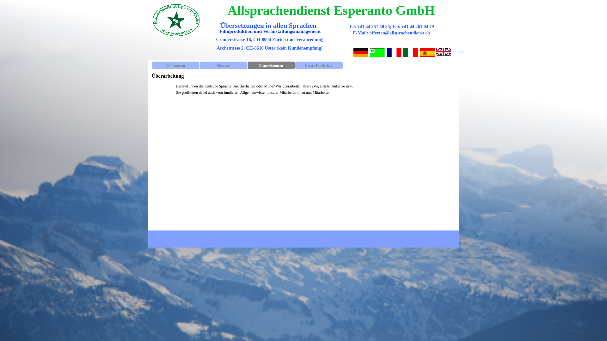 The image size is (607, 341). Describe the element at coordinates (175, 65) in the screenshot. I see `Willkommen` at that location.